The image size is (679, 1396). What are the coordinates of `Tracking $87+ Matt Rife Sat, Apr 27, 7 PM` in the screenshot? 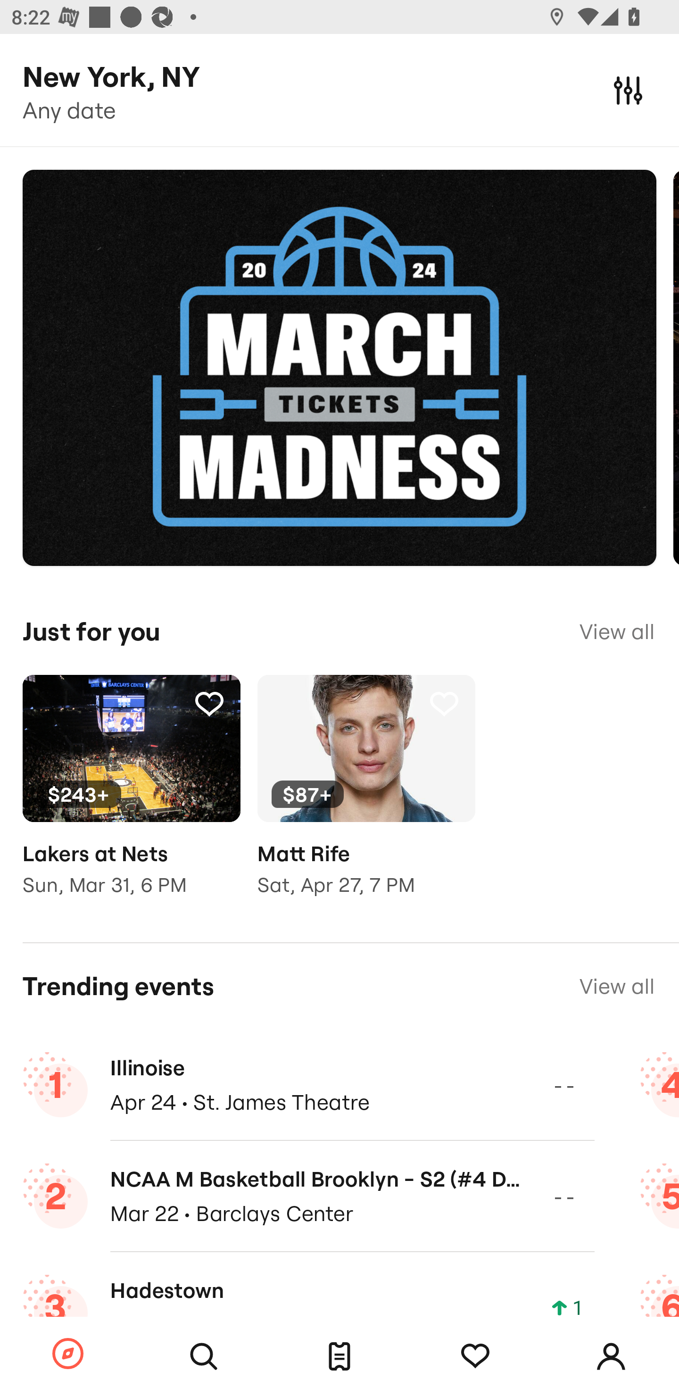 It's located at (366, 797).